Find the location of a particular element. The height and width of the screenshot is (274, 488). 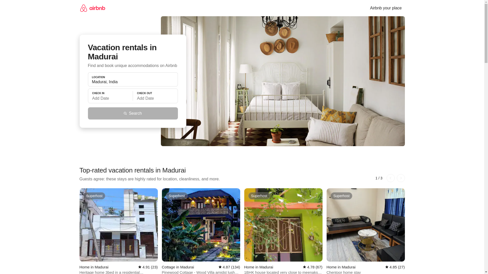

Madurai, India is located at coordinates (133, 82).